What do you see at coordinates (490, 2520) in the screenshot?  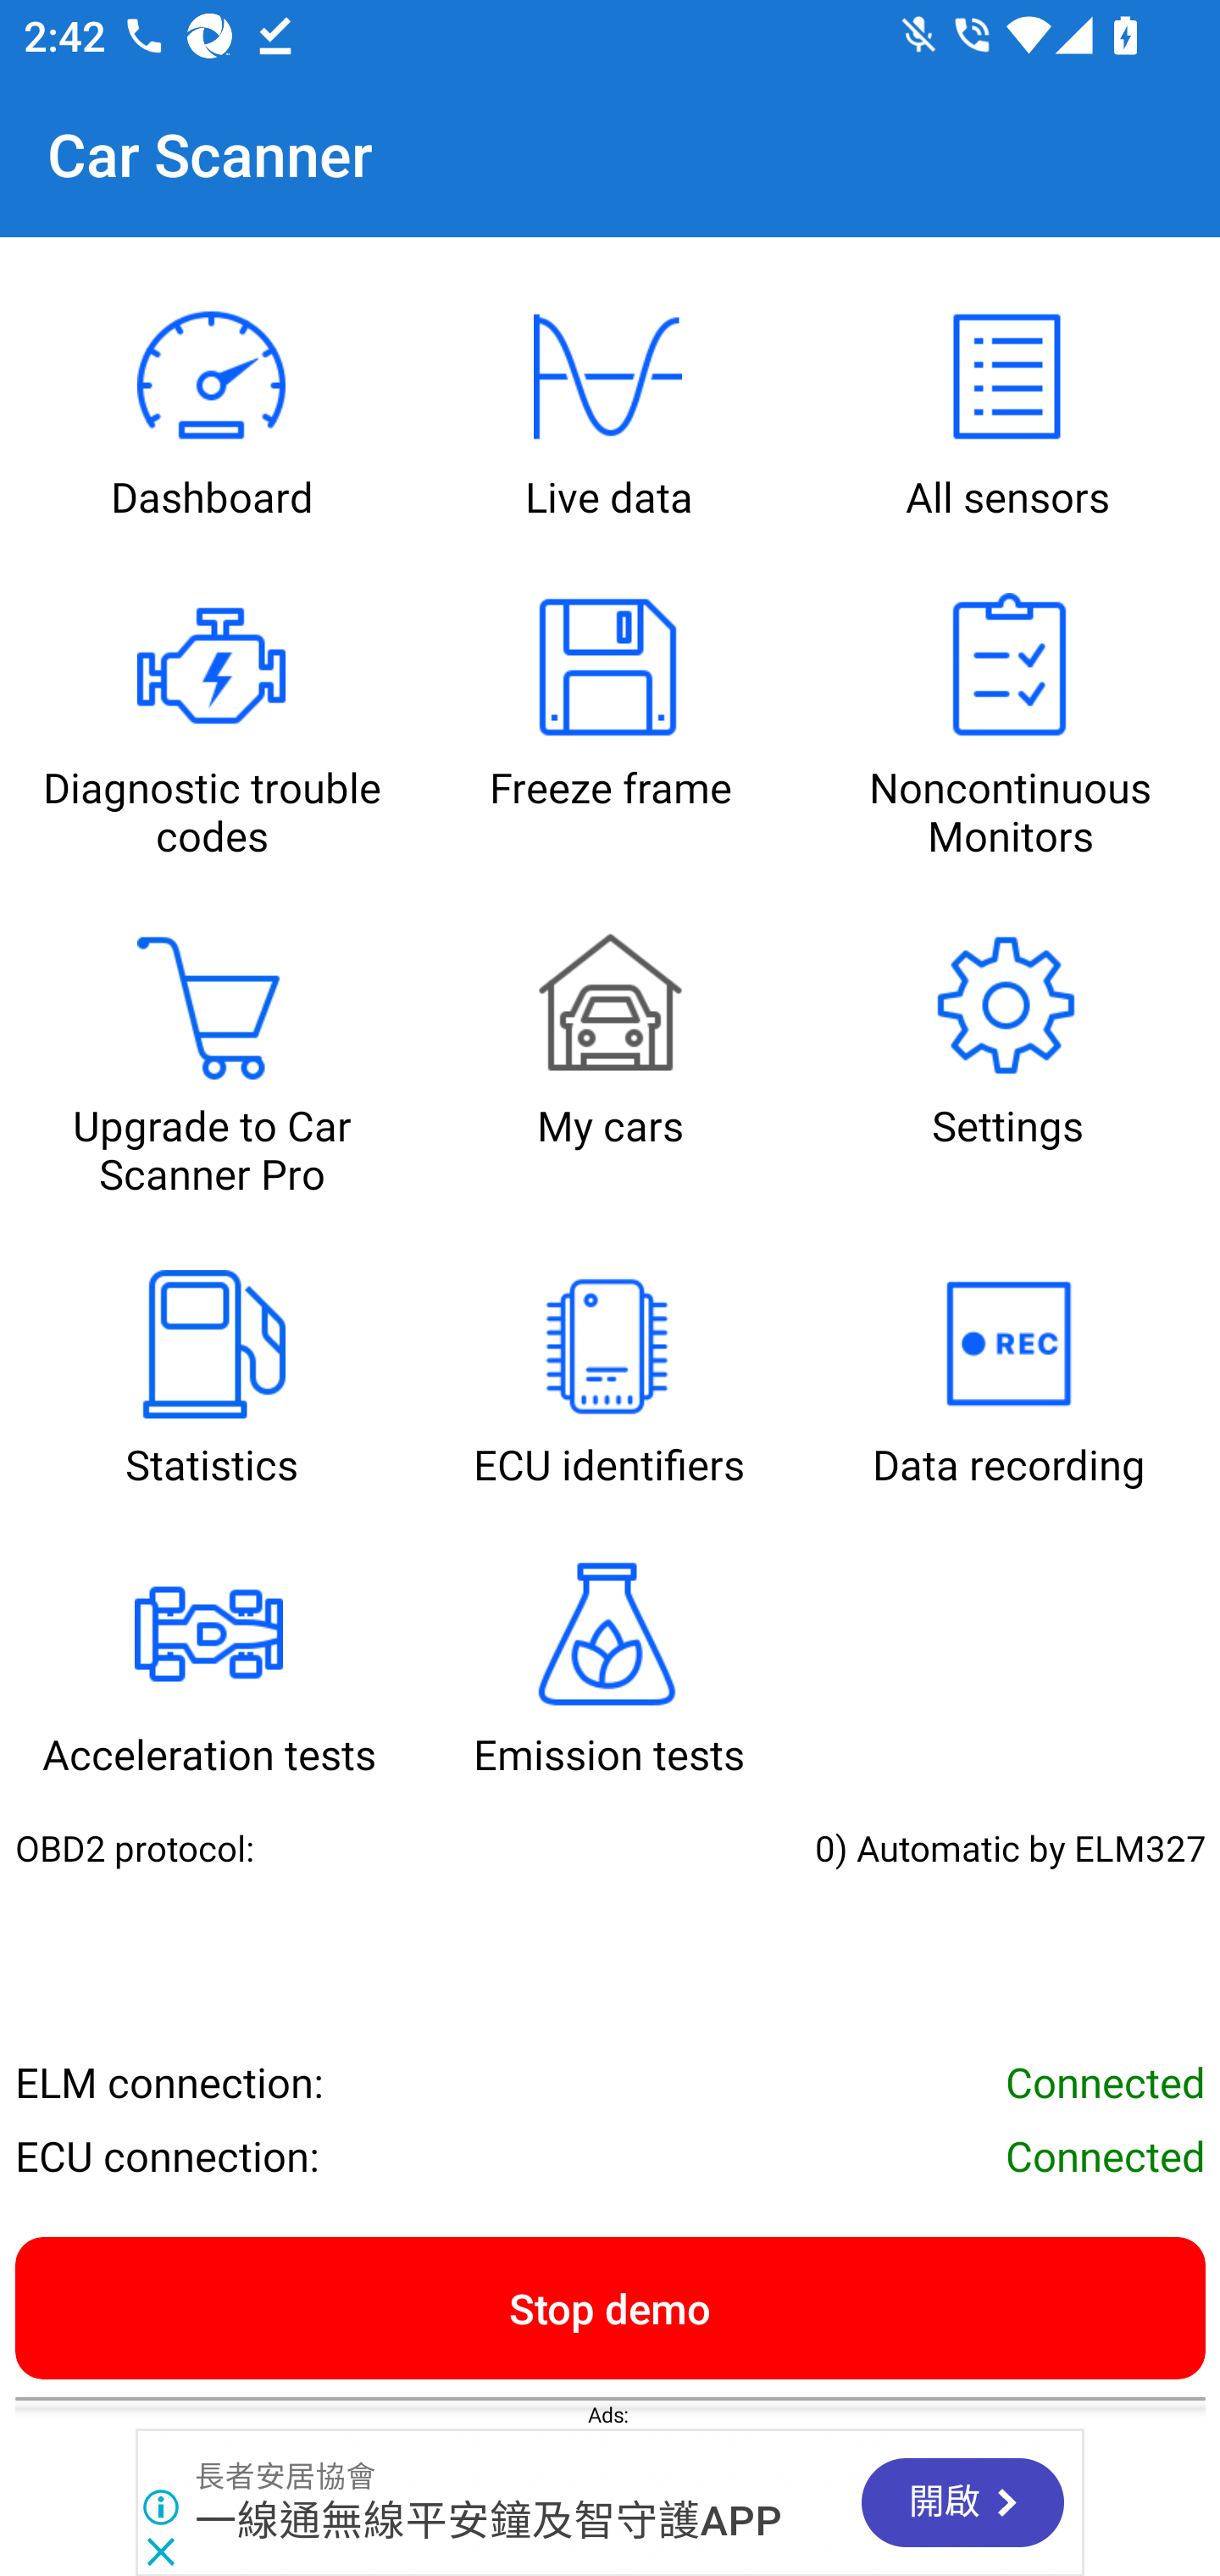 I see `一線通無線平安鐘及智守護APP` at bounding box center [490, 2520].